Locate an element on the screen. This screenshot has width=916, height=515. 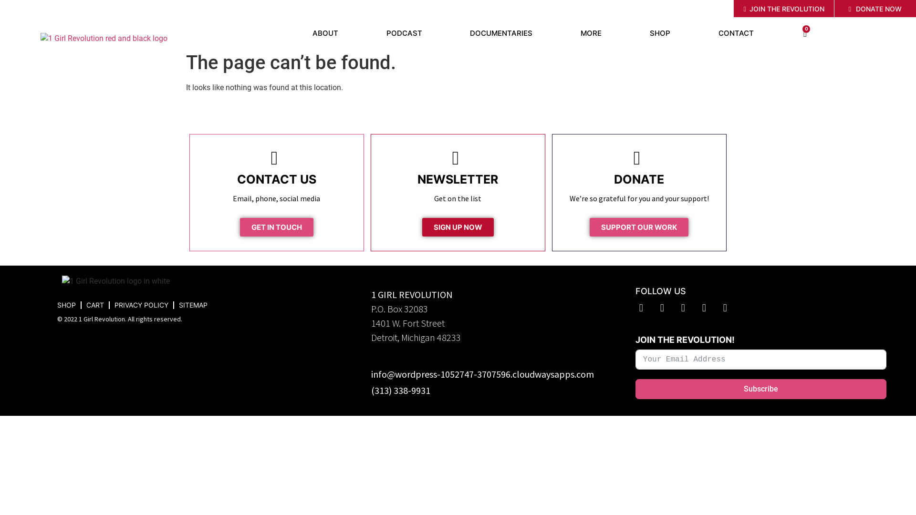
DOCUMENTARIES is located at coordinates (501, 33).